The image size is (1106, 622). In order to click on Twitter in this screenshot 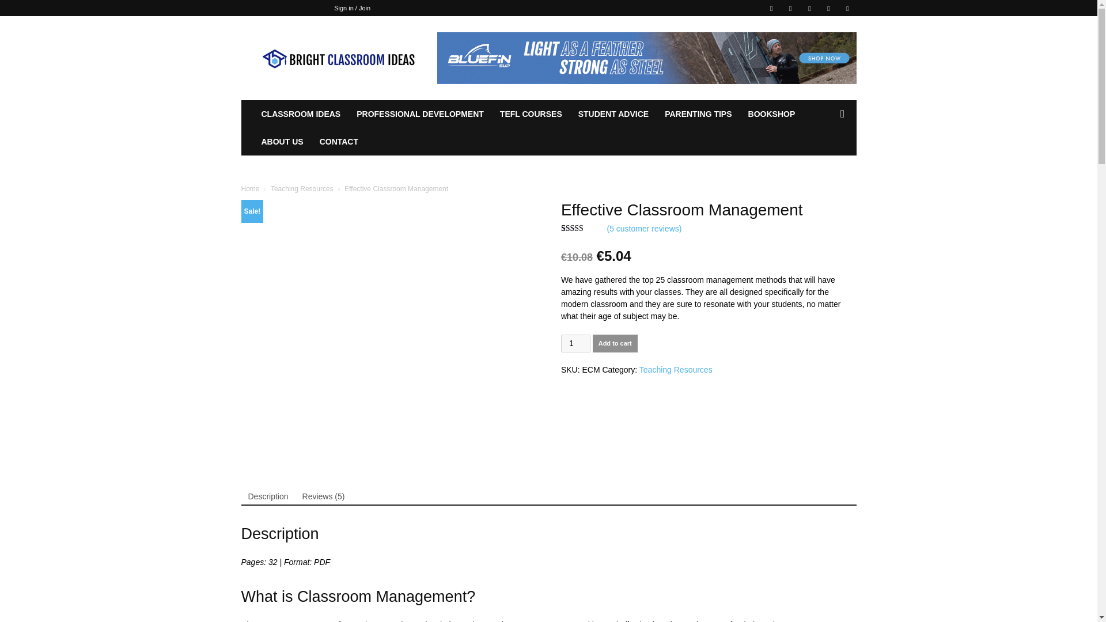, I will do `click(828, 8)`.